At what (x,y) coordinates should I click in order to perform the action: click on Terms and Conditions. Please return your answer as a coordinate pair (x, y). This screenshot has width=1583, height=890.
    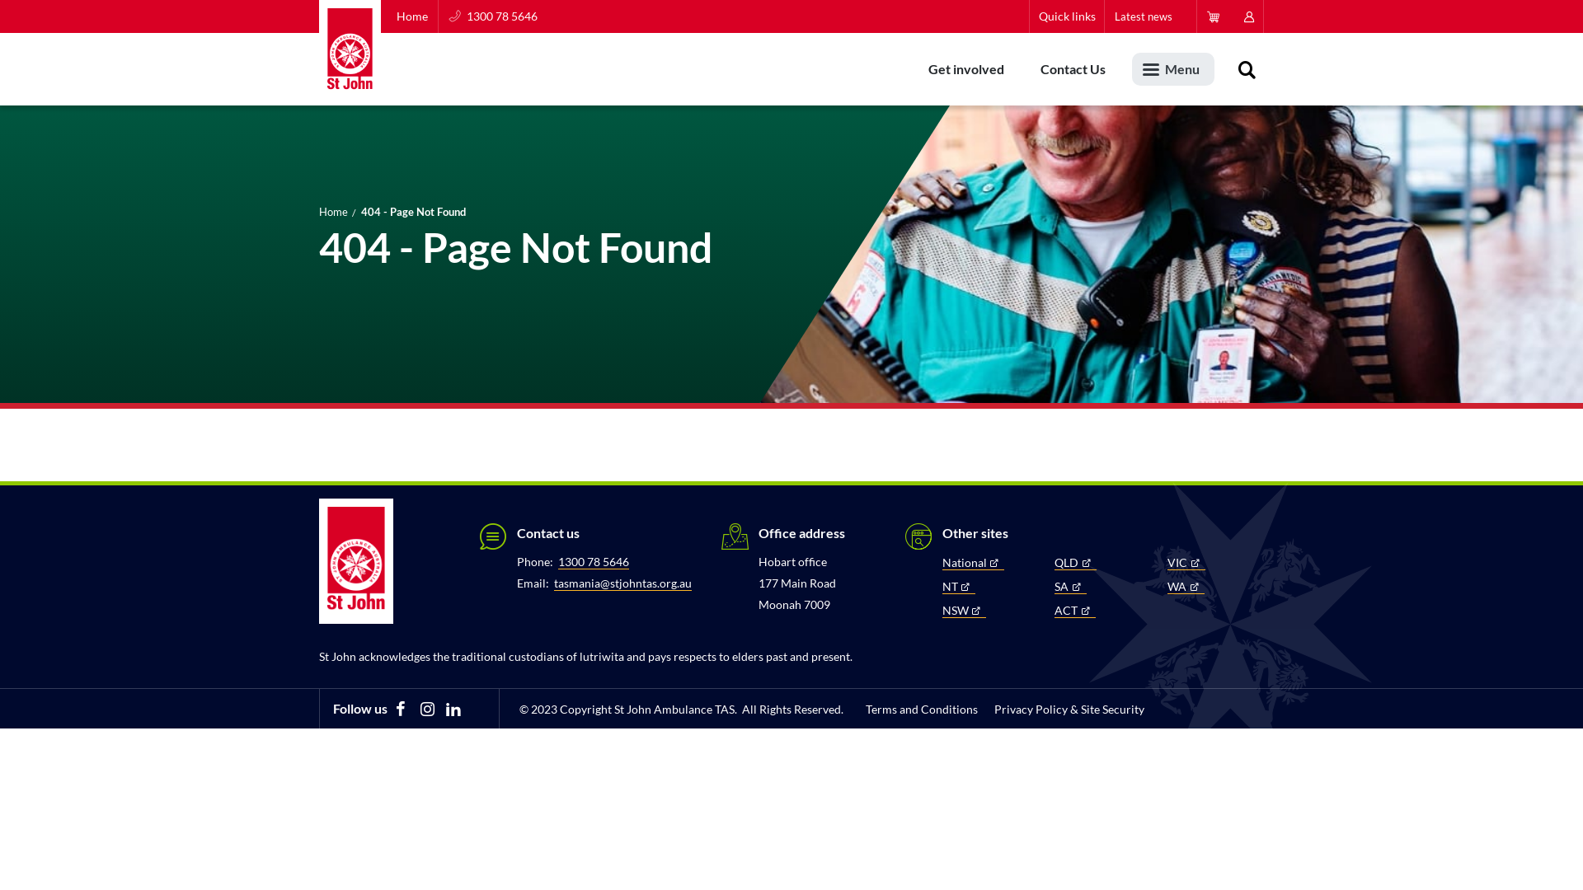
    Looking at the image, I should click on (922, 710).